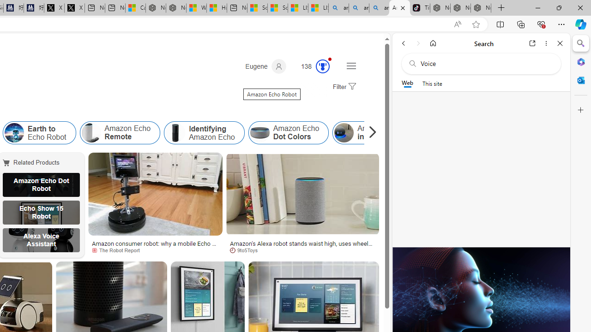 The height and width of the screenshot is (332, 591). Describe the element at coordinates (344, 133) in the screenshot. I see `Amazon Echo in Action` at that location.